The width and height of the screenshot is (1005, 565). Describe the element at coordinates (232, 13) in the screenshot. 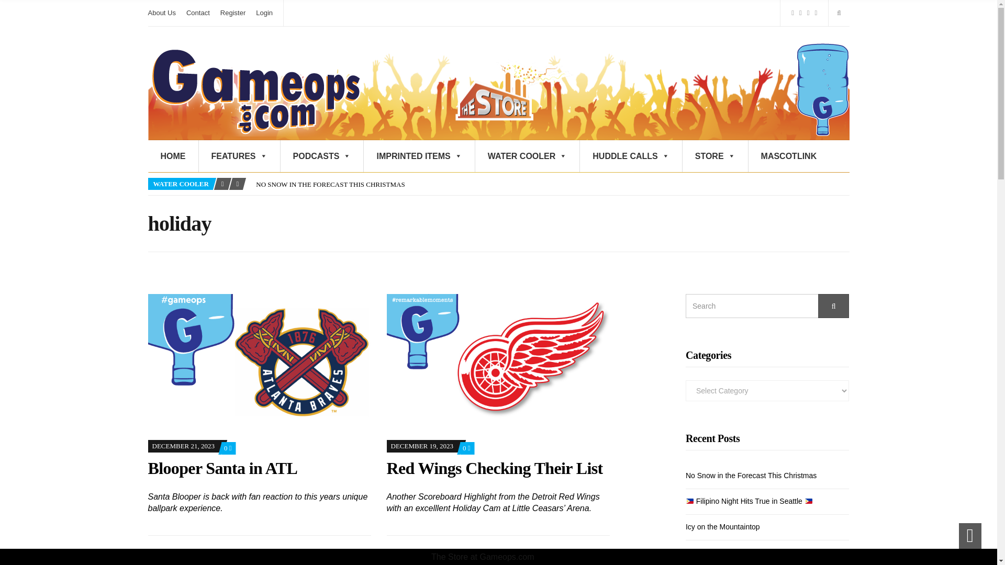

I see `Register` at that location.